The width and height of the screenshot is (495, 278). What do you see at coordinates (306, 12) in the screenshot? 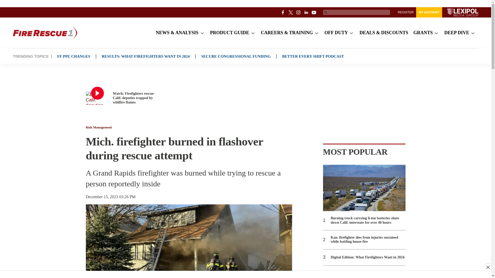
I see `linkedin` at bounding box center [306, 12].